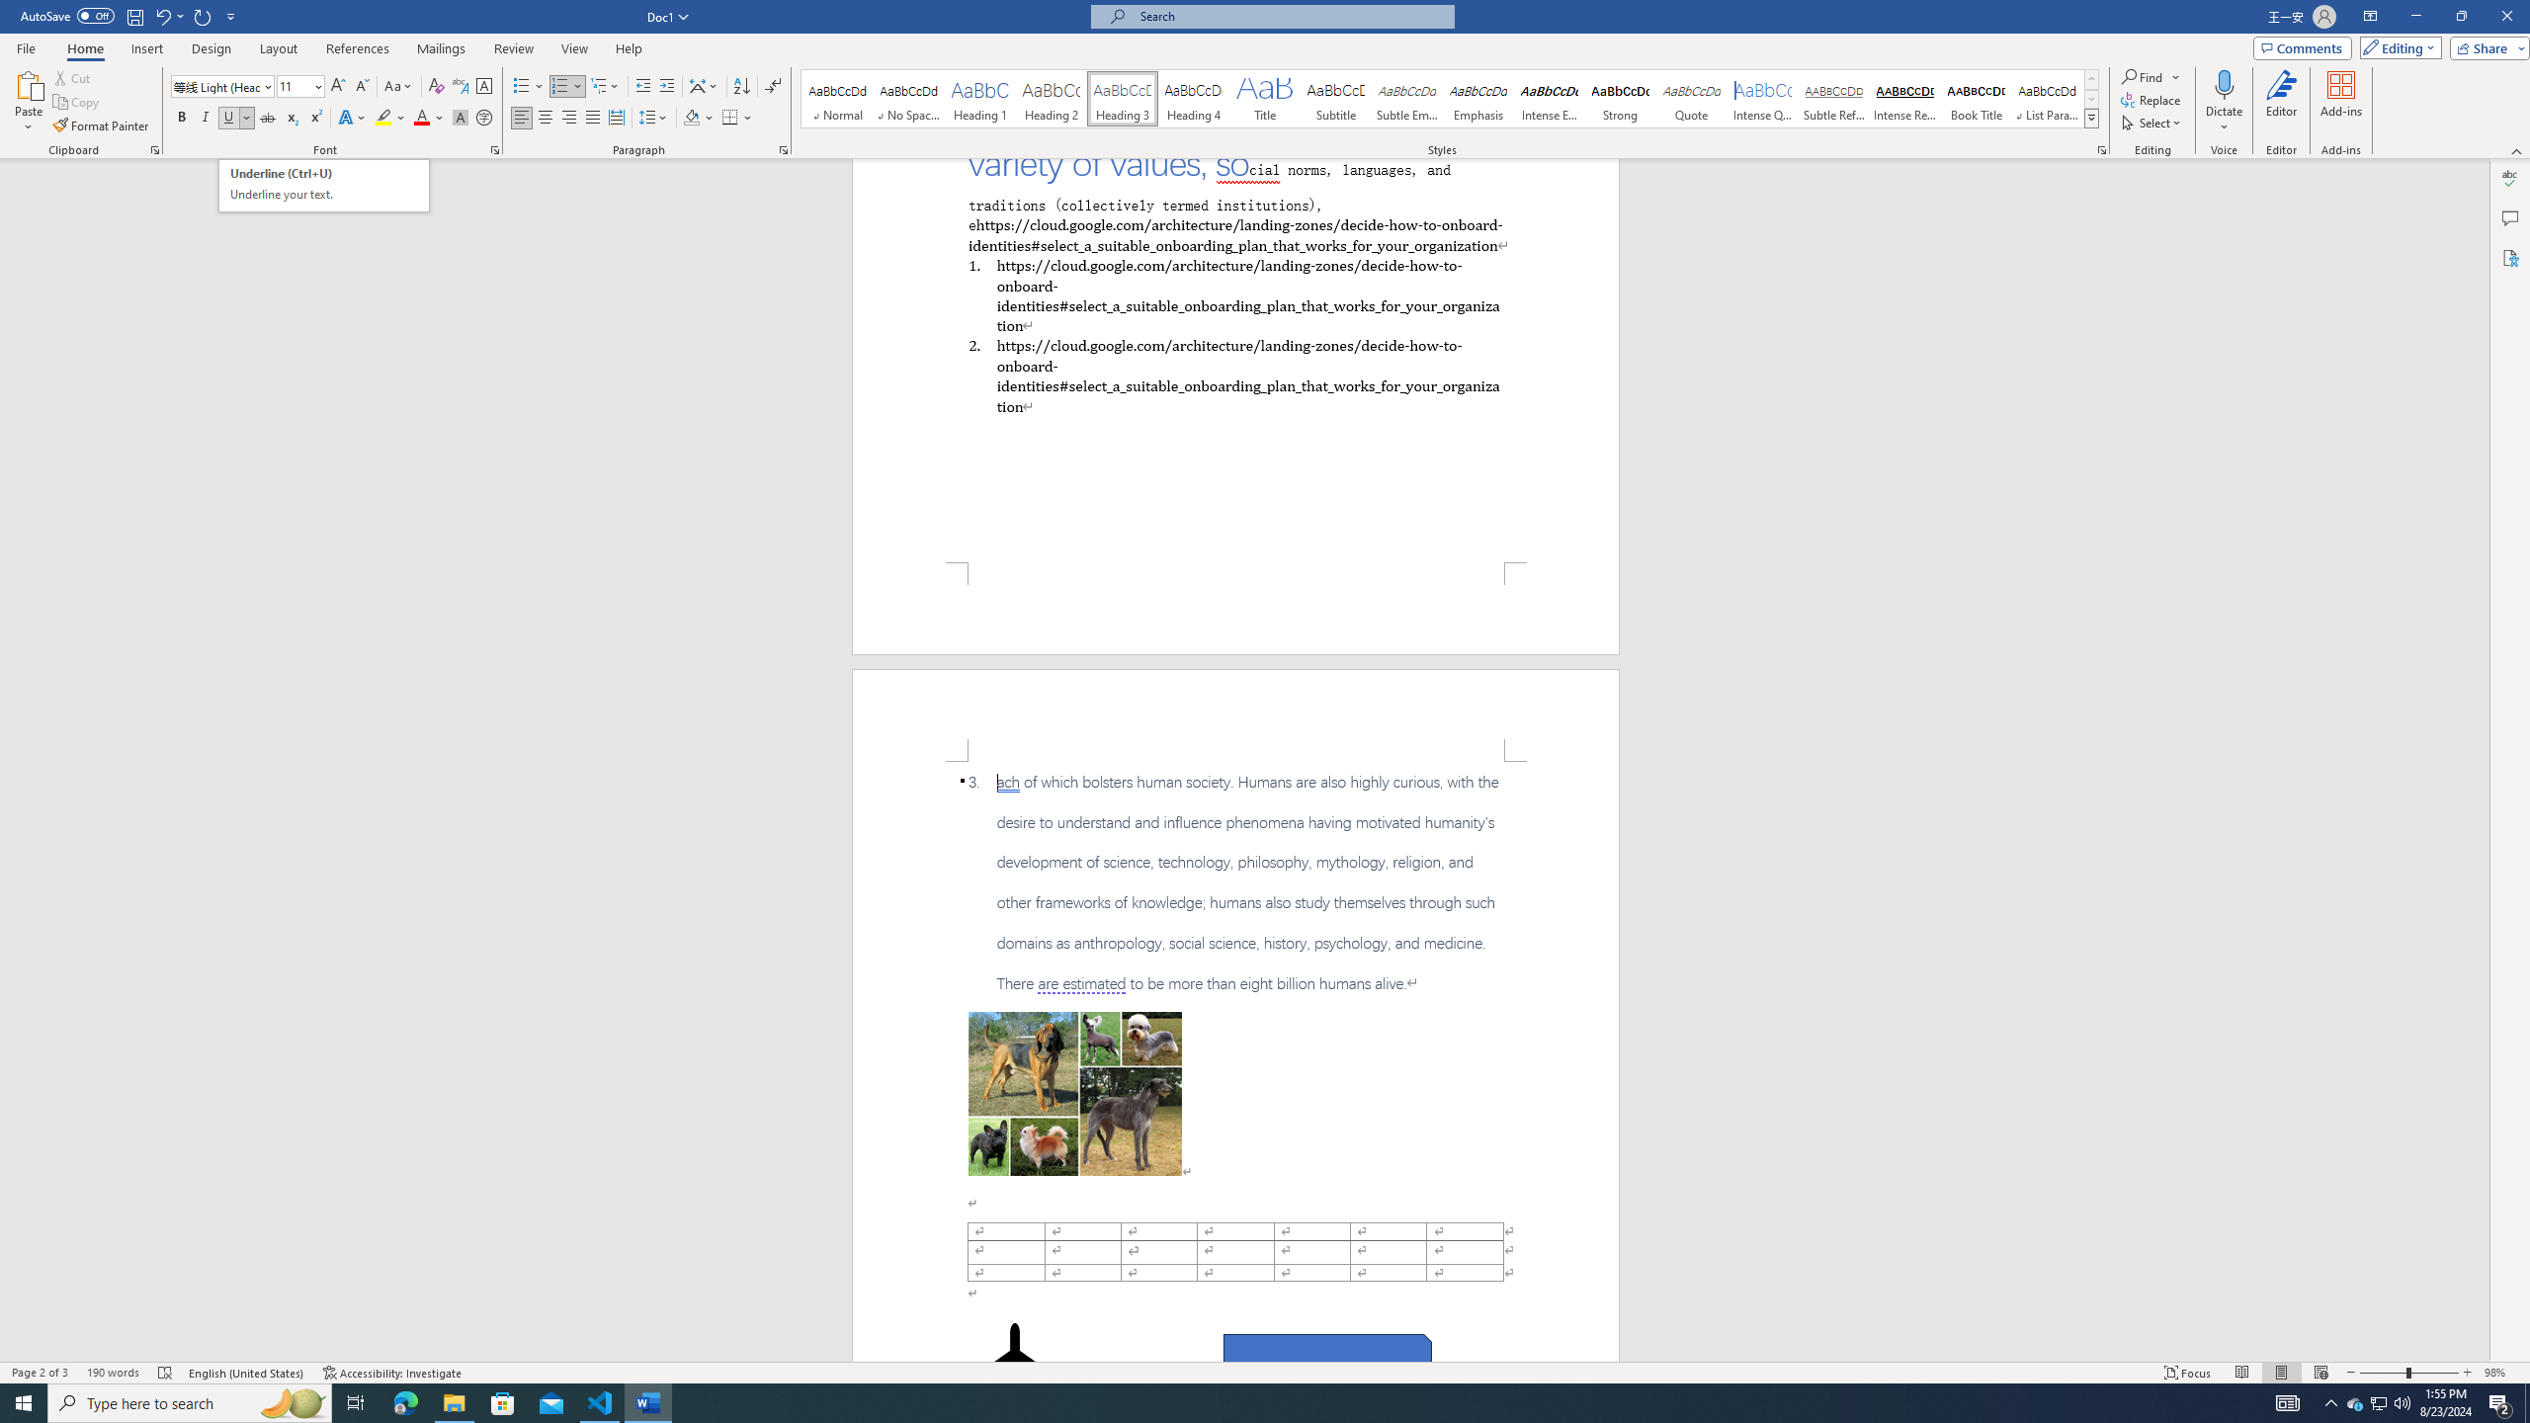 The image size is (2530, 1423). What do you see at coordinates (204, 16) in the screenshot?
I see `Repeat Underline Style` at bounding box center [204, 16].